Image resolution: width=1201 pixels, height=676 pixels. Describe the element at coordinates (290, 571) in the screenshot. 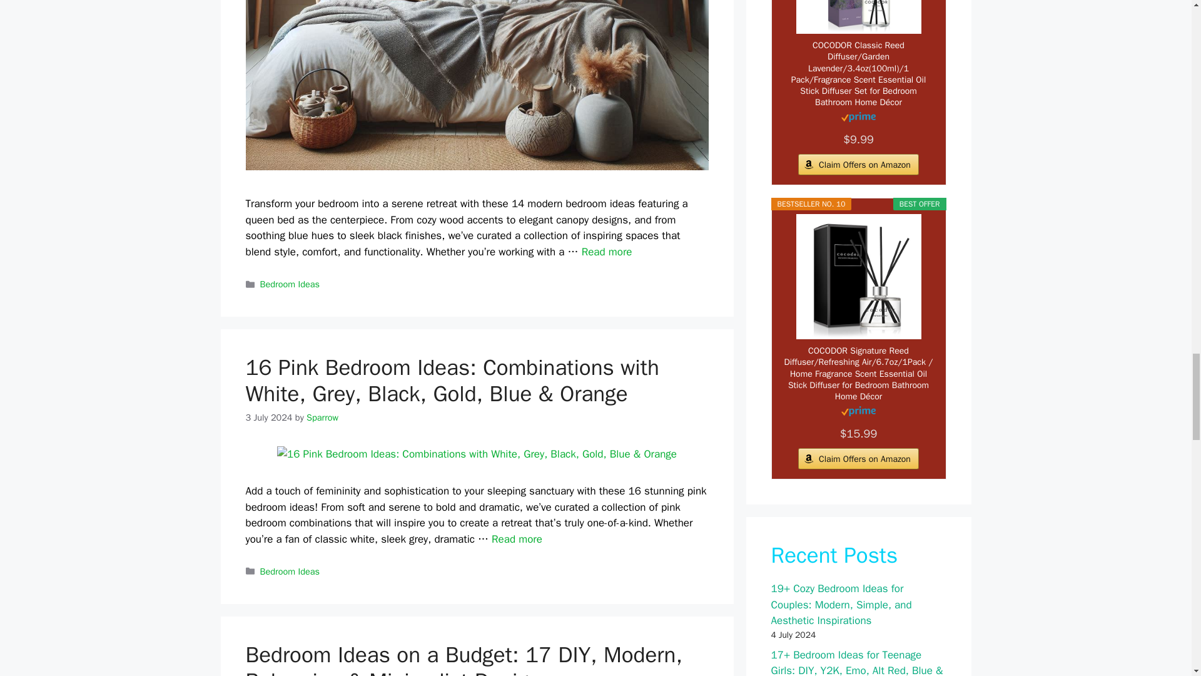

I see `Bedroom Ideas` at that location.